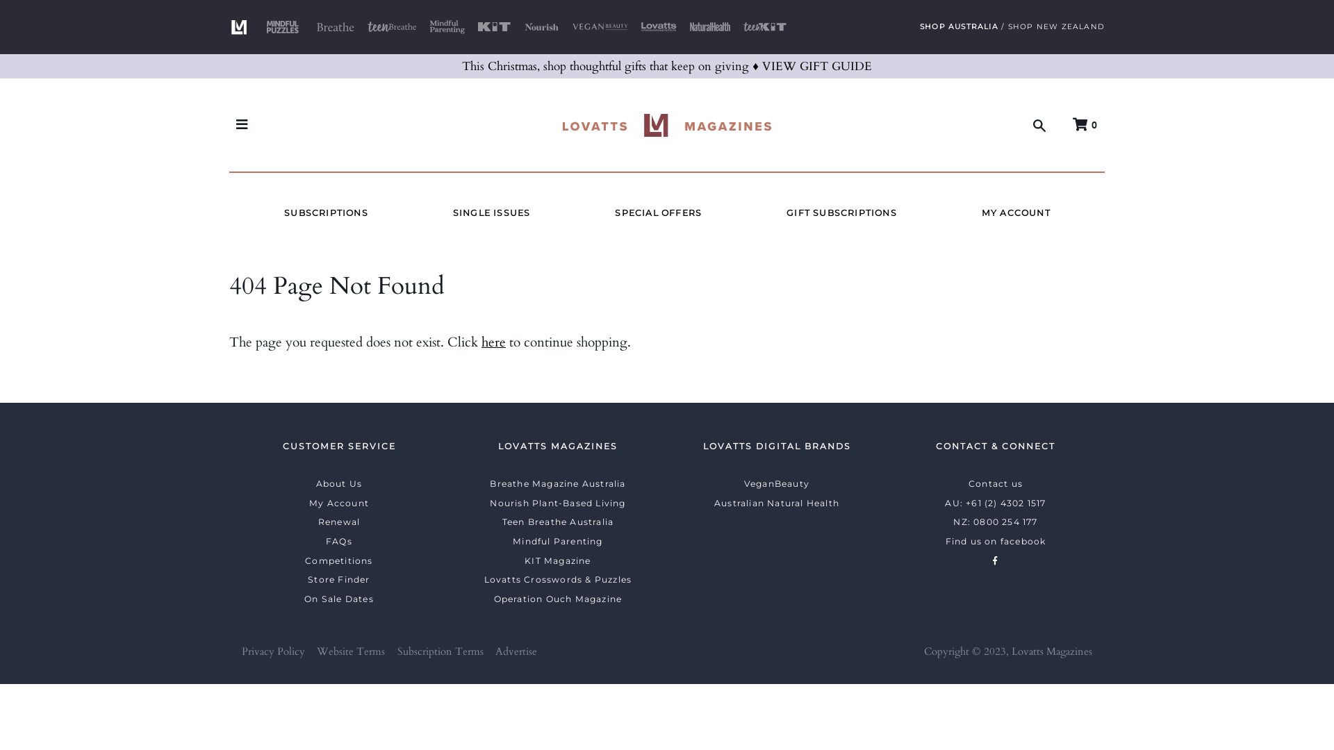 The width and height of the screenshot is (1334, 750). Describe the element at coordinates (710, 27) in the screenshot. I see `ANH` at that location.